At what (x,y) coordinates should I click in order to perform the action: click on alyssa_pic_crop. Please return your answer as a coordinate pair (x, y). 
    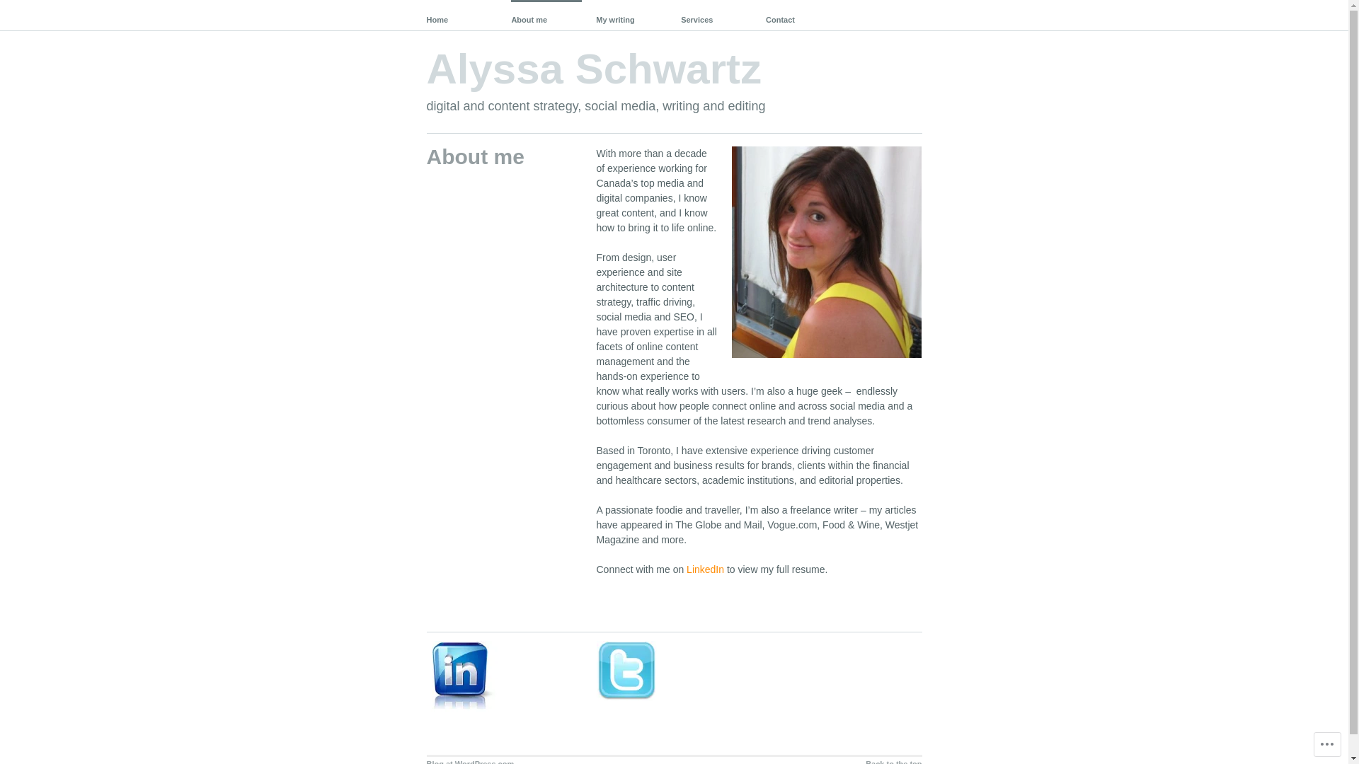
    Looking at the image, I should click on (827, 252).